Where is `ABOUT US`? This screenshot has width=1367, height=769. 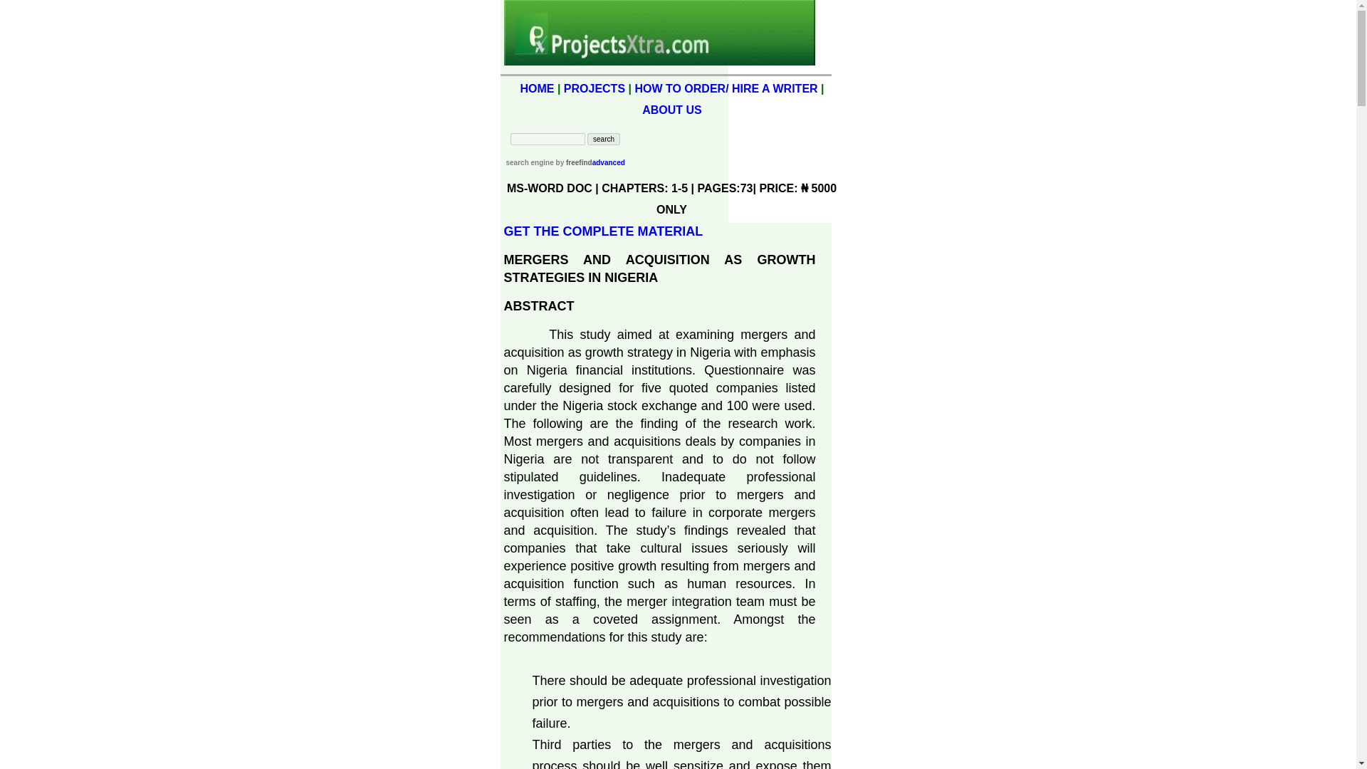 ABOUT US is located at coordinates (672, 110).